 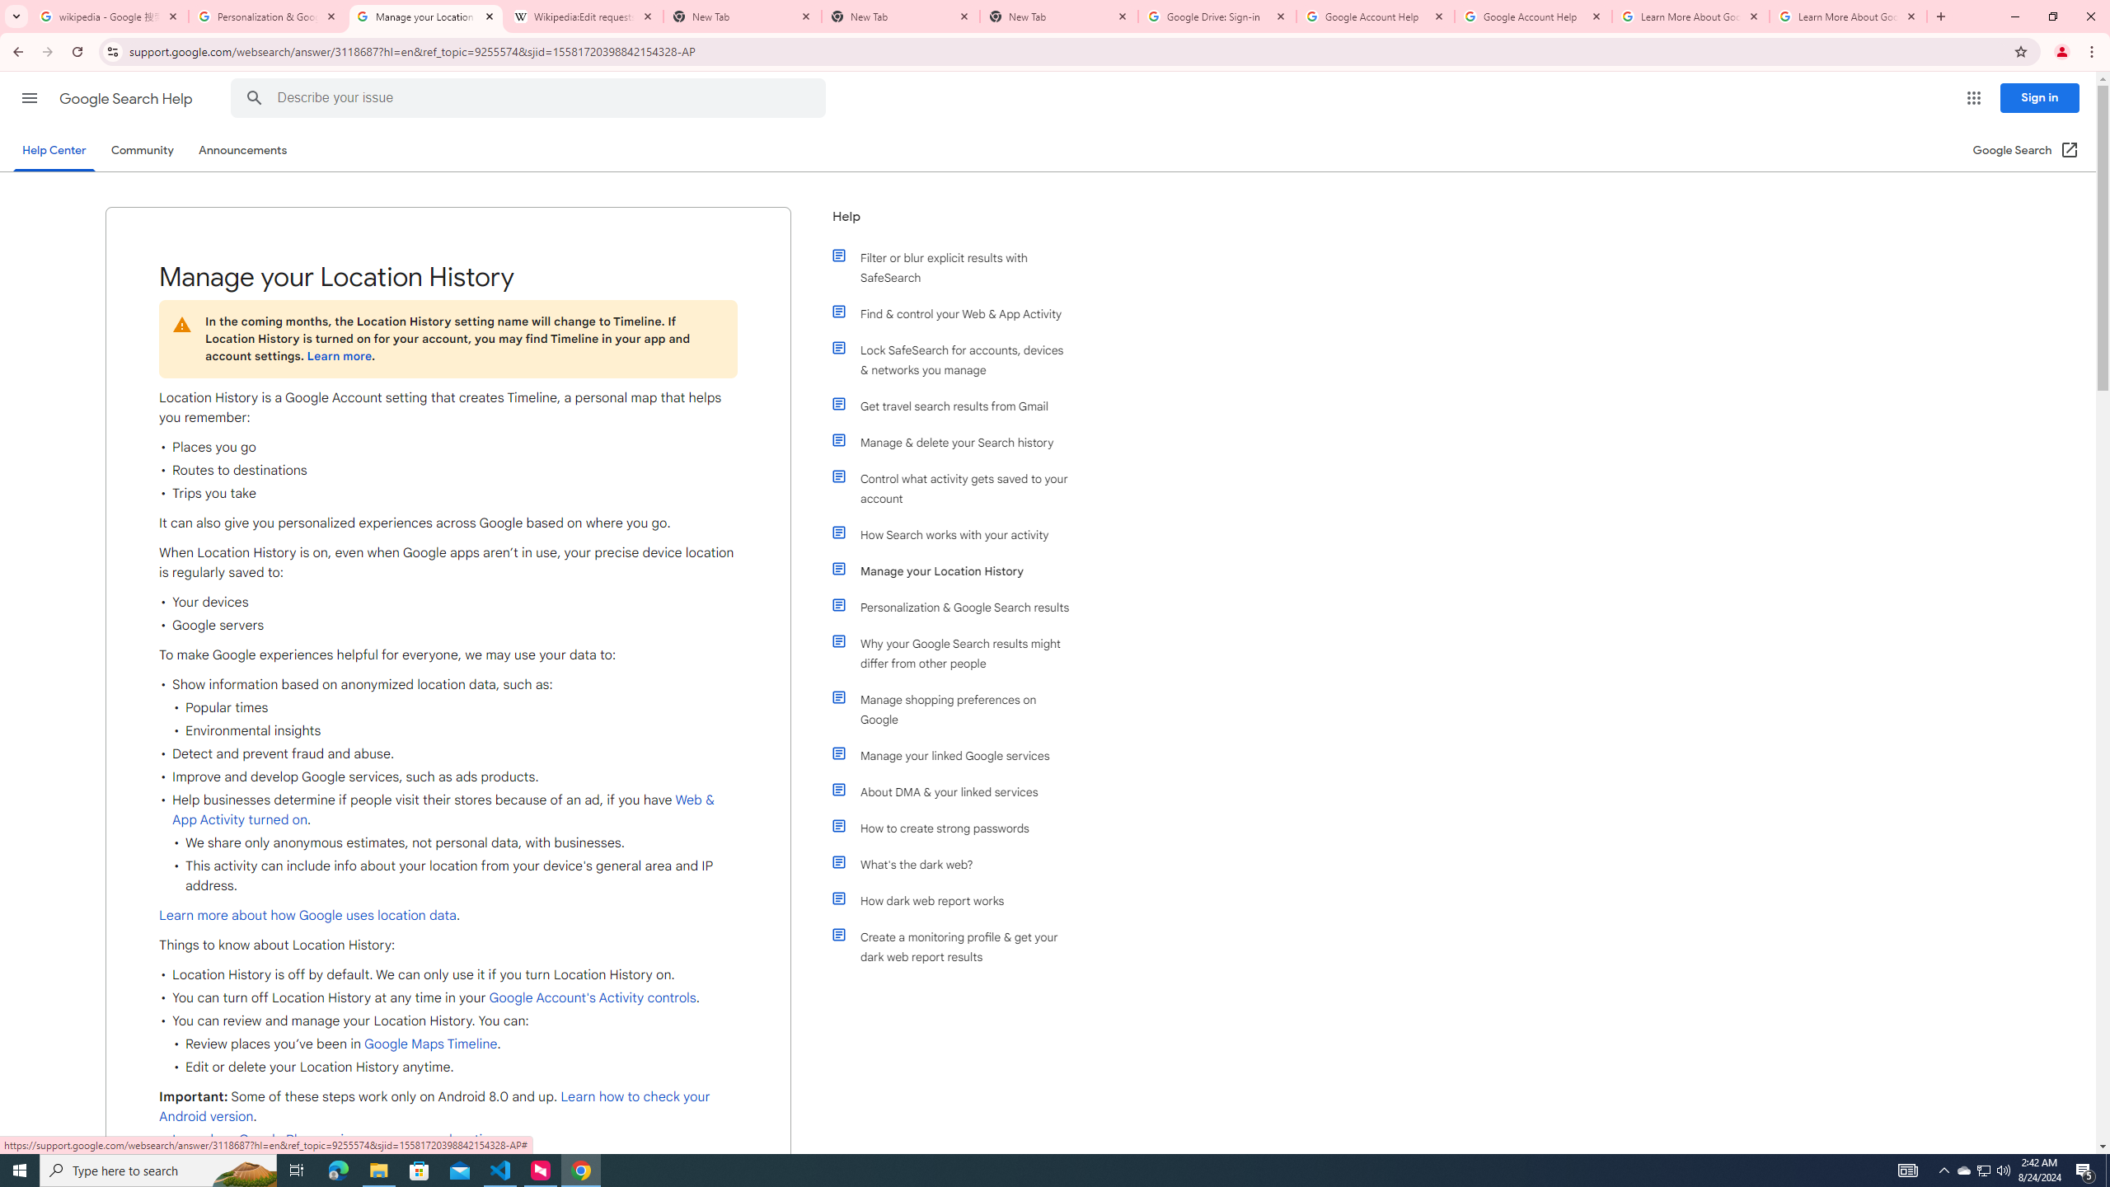 I want to click on Find & control your Web & App Activity, so click(x=959, y=313).